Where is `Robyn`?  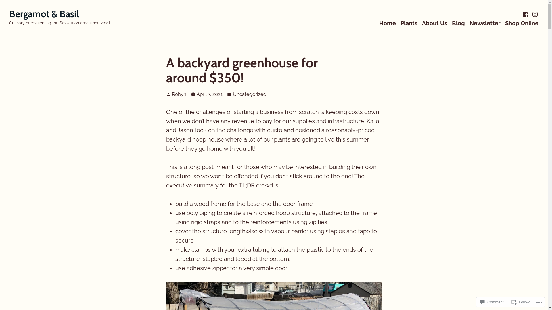
Robyn is located at coordinates (179, 94).